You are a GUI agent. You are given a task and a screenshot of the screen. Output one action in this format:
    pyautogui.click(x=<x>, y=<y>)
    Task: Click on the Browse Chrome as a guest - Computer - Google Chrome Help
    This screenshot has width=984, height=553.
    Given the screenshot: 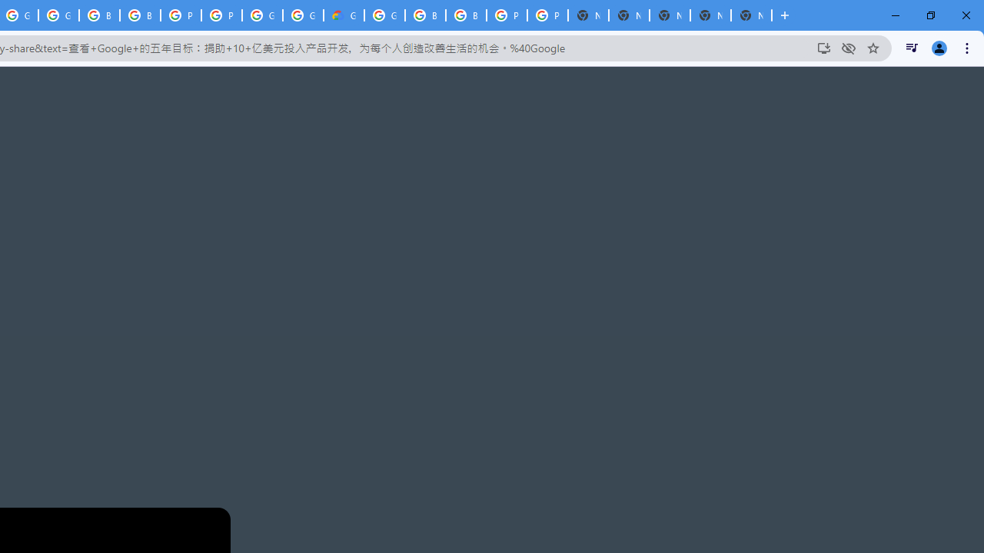 What is the action you would take?
    pyautogui.click(x=99, y=15)
    